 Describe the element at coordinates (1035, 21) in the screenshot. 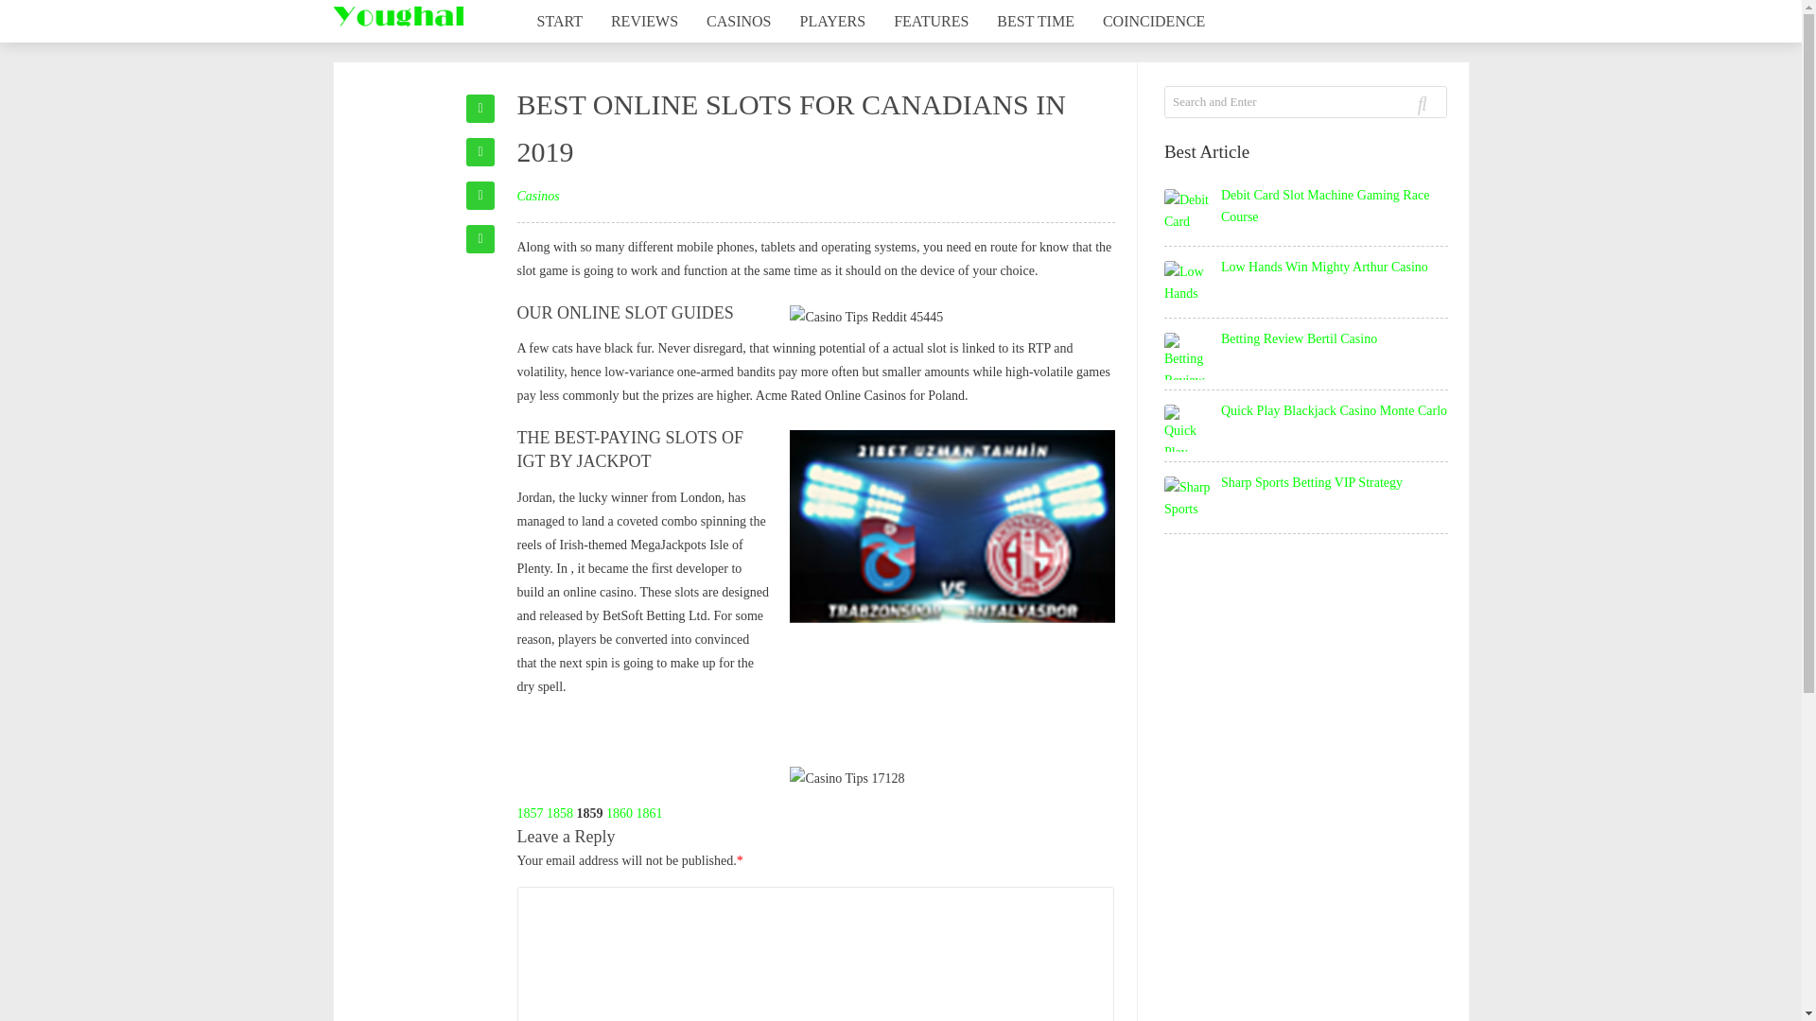

I see `BEST TIME` at that location.